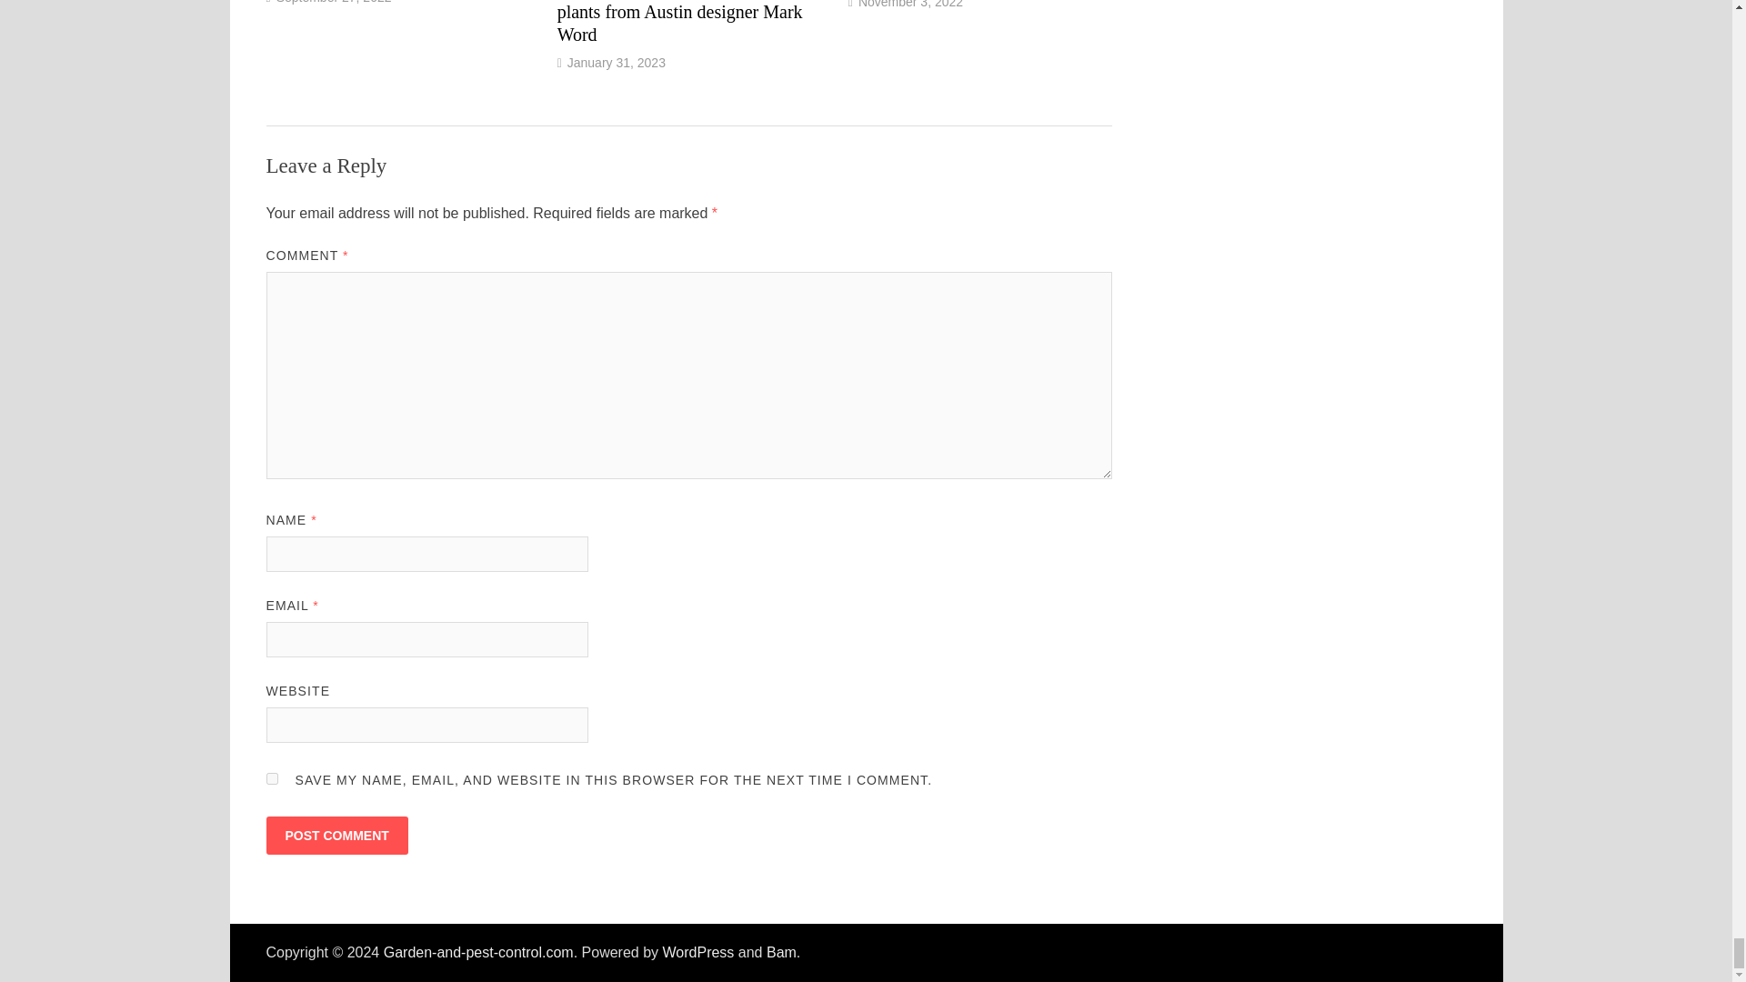 This screenshot has height=982, width=1746. Describe the element at coordinates (271, 778) in the screenshot. I see `yes` at that location.